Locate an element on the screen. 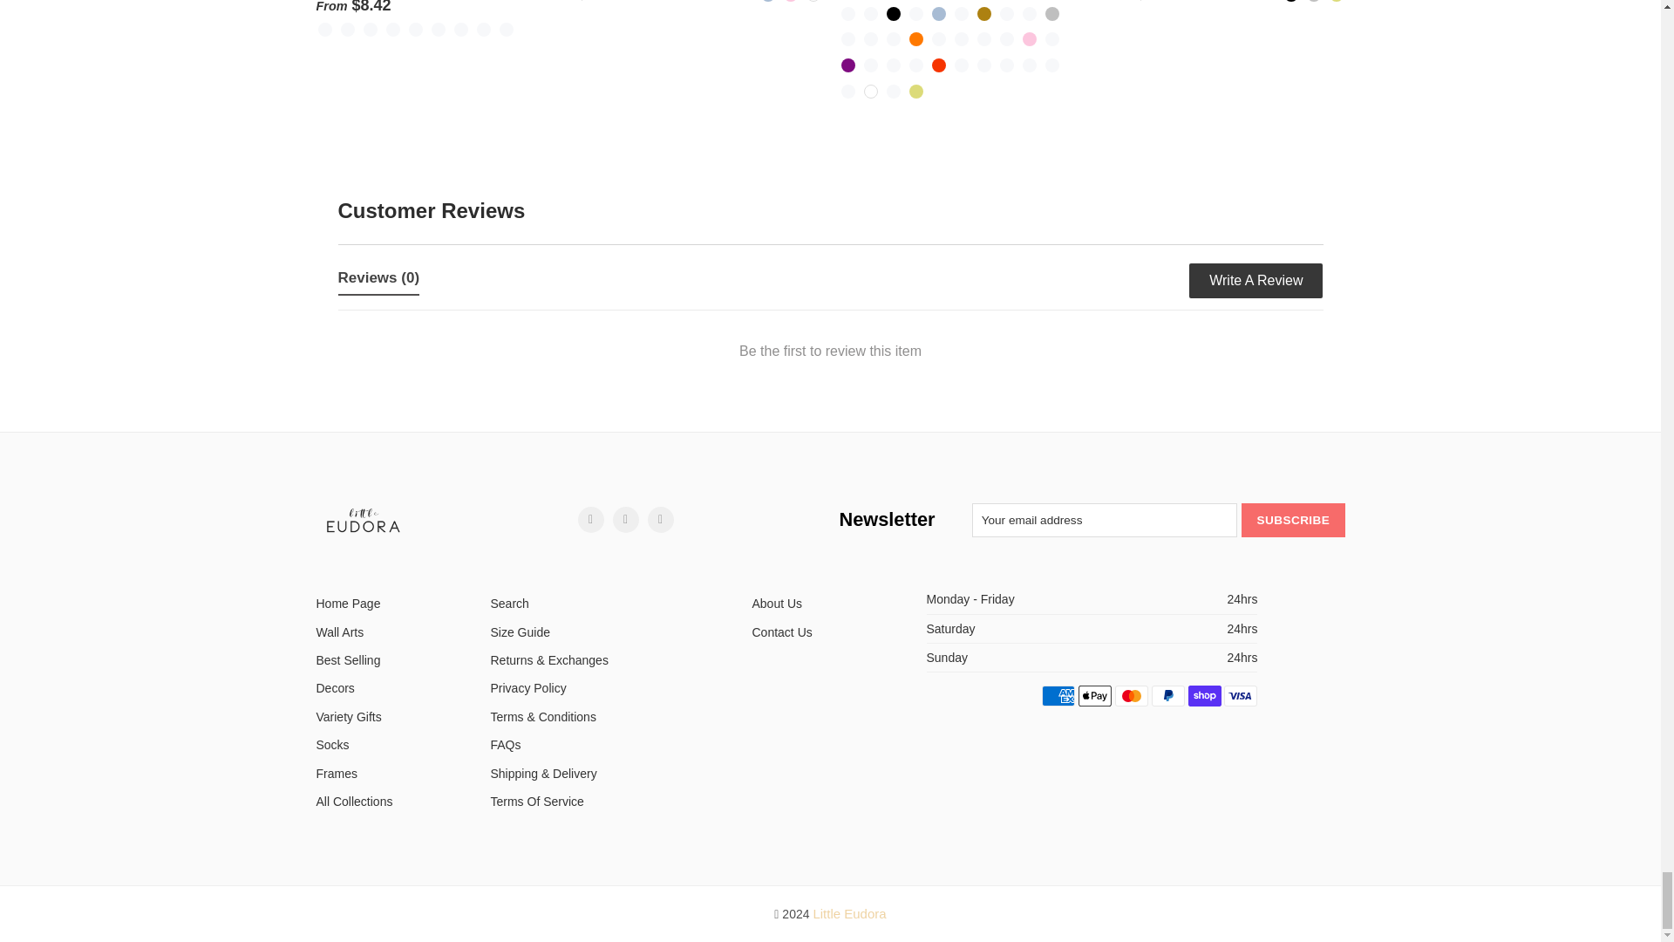 The width and height of the screenshot is (1674, 942). Be the first to review this item is located at coordinates (830, 356).